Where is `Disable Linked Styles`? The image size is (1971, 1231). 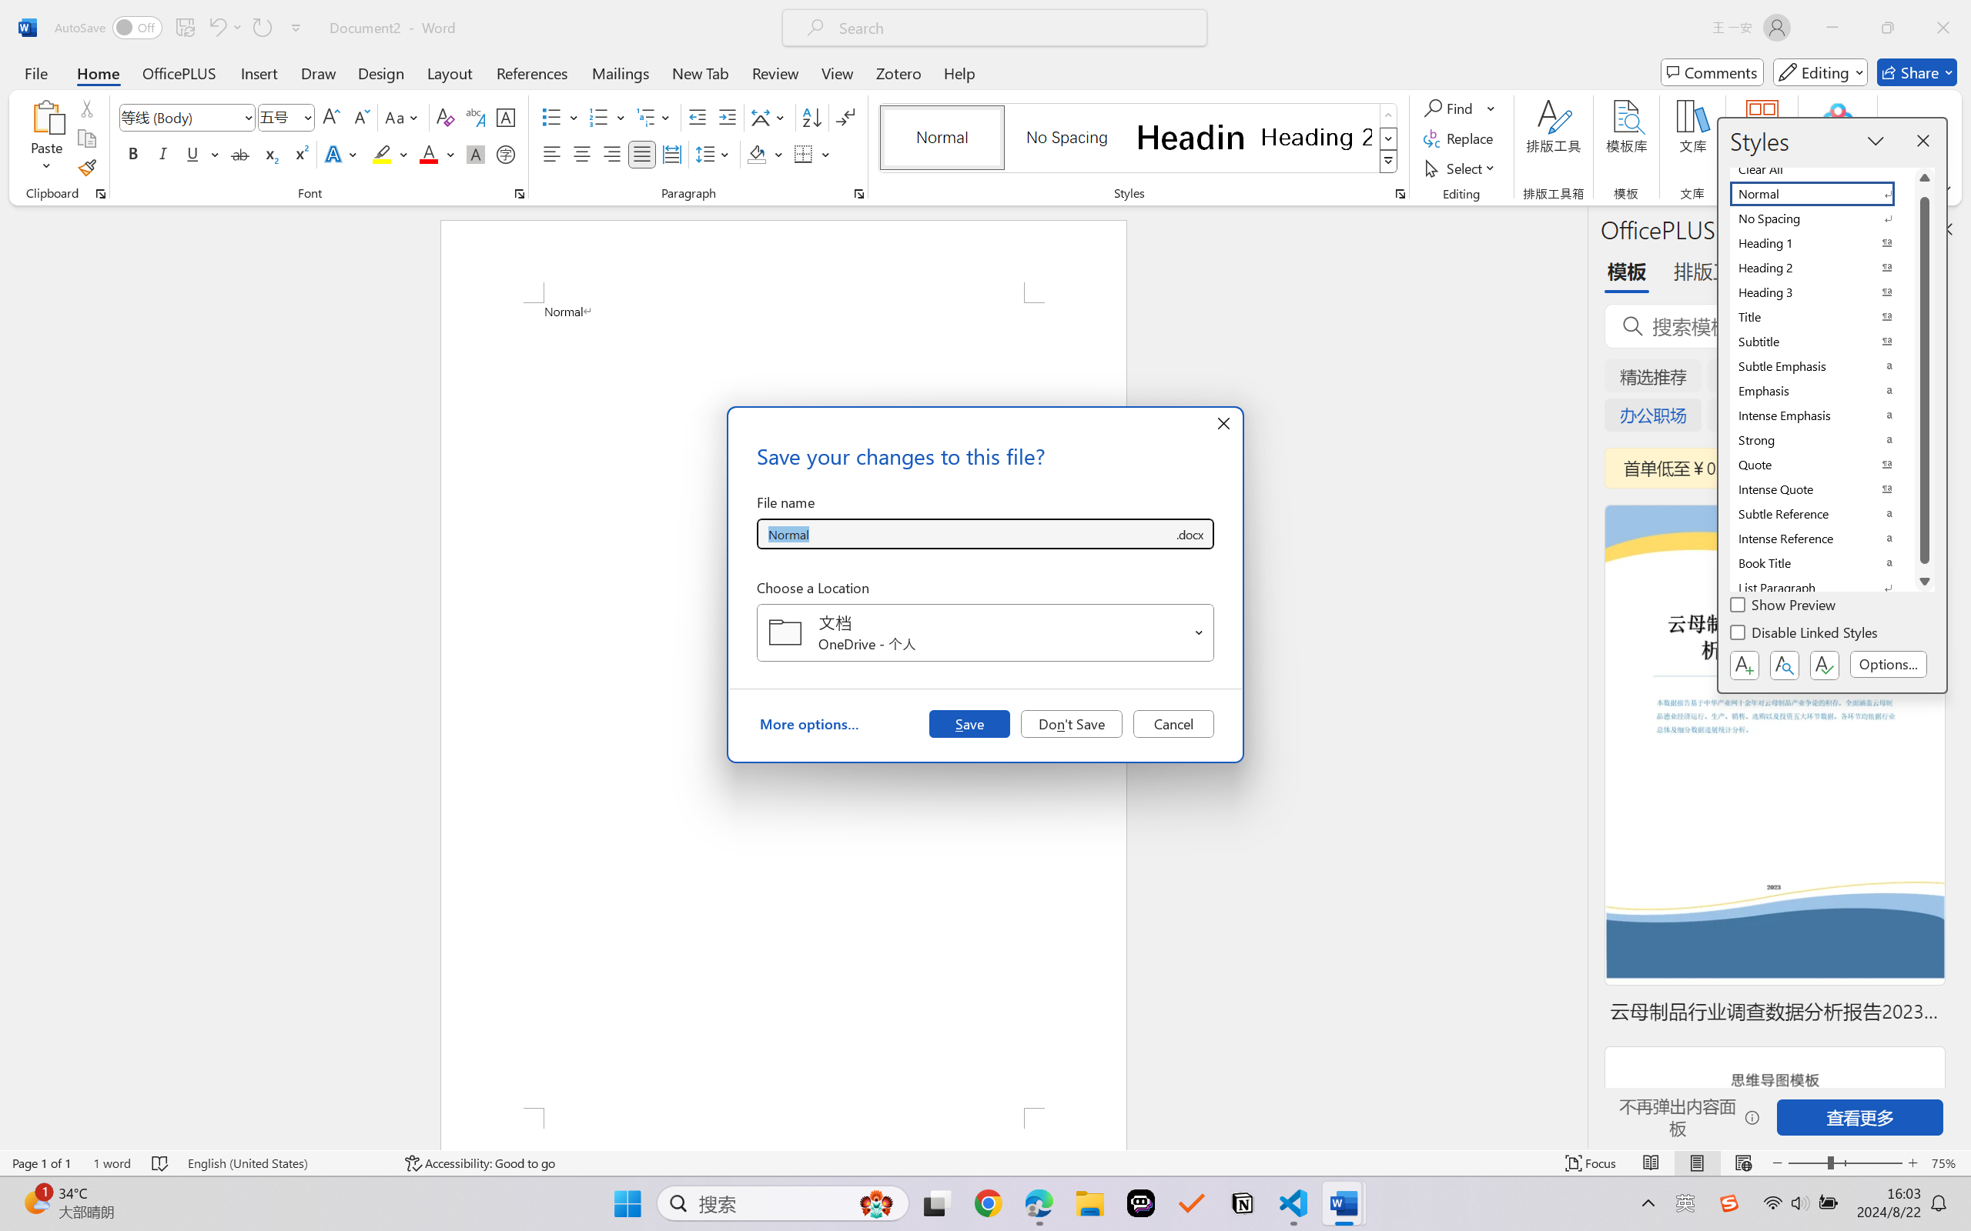
Disable Linked Styles is located at coordinates (1805, 635).